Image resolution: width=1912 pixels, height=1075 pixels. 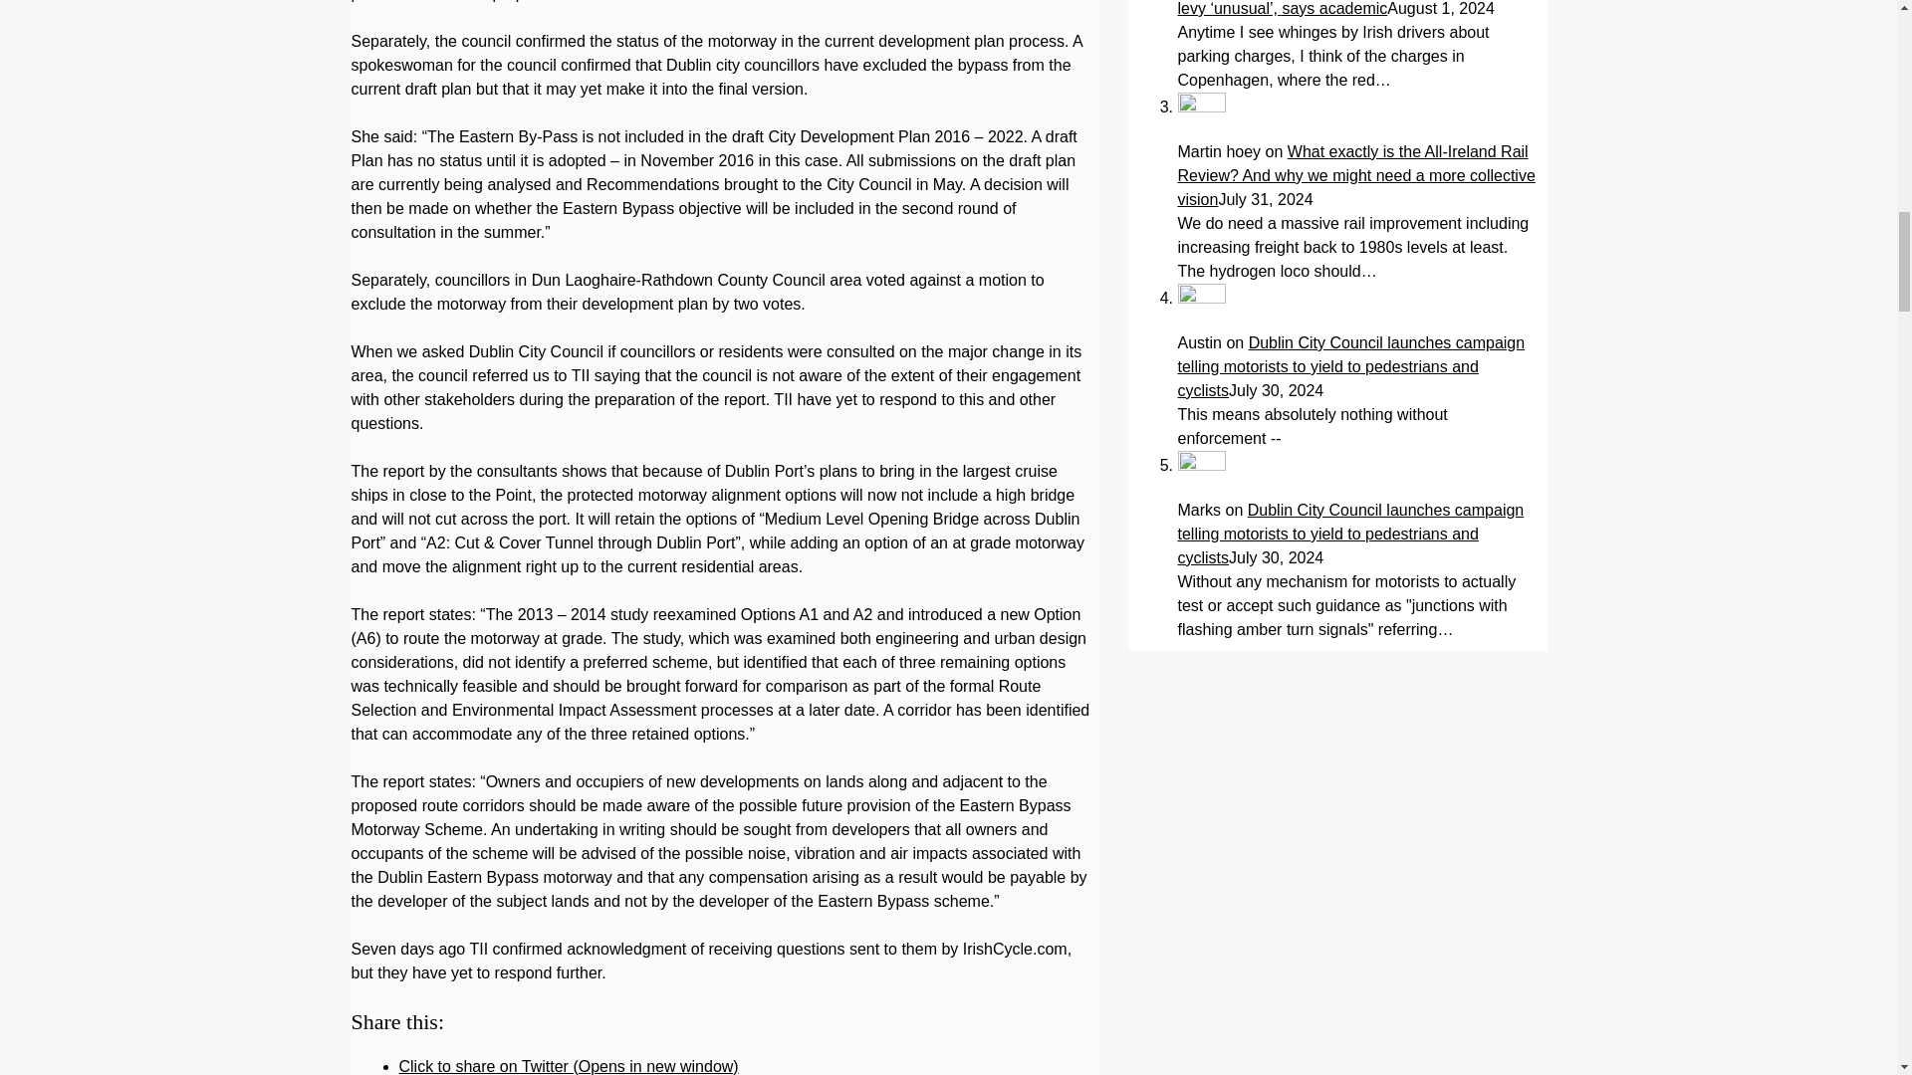 I want to click on Click to share on Twitter, so click(x=568, y=1066).